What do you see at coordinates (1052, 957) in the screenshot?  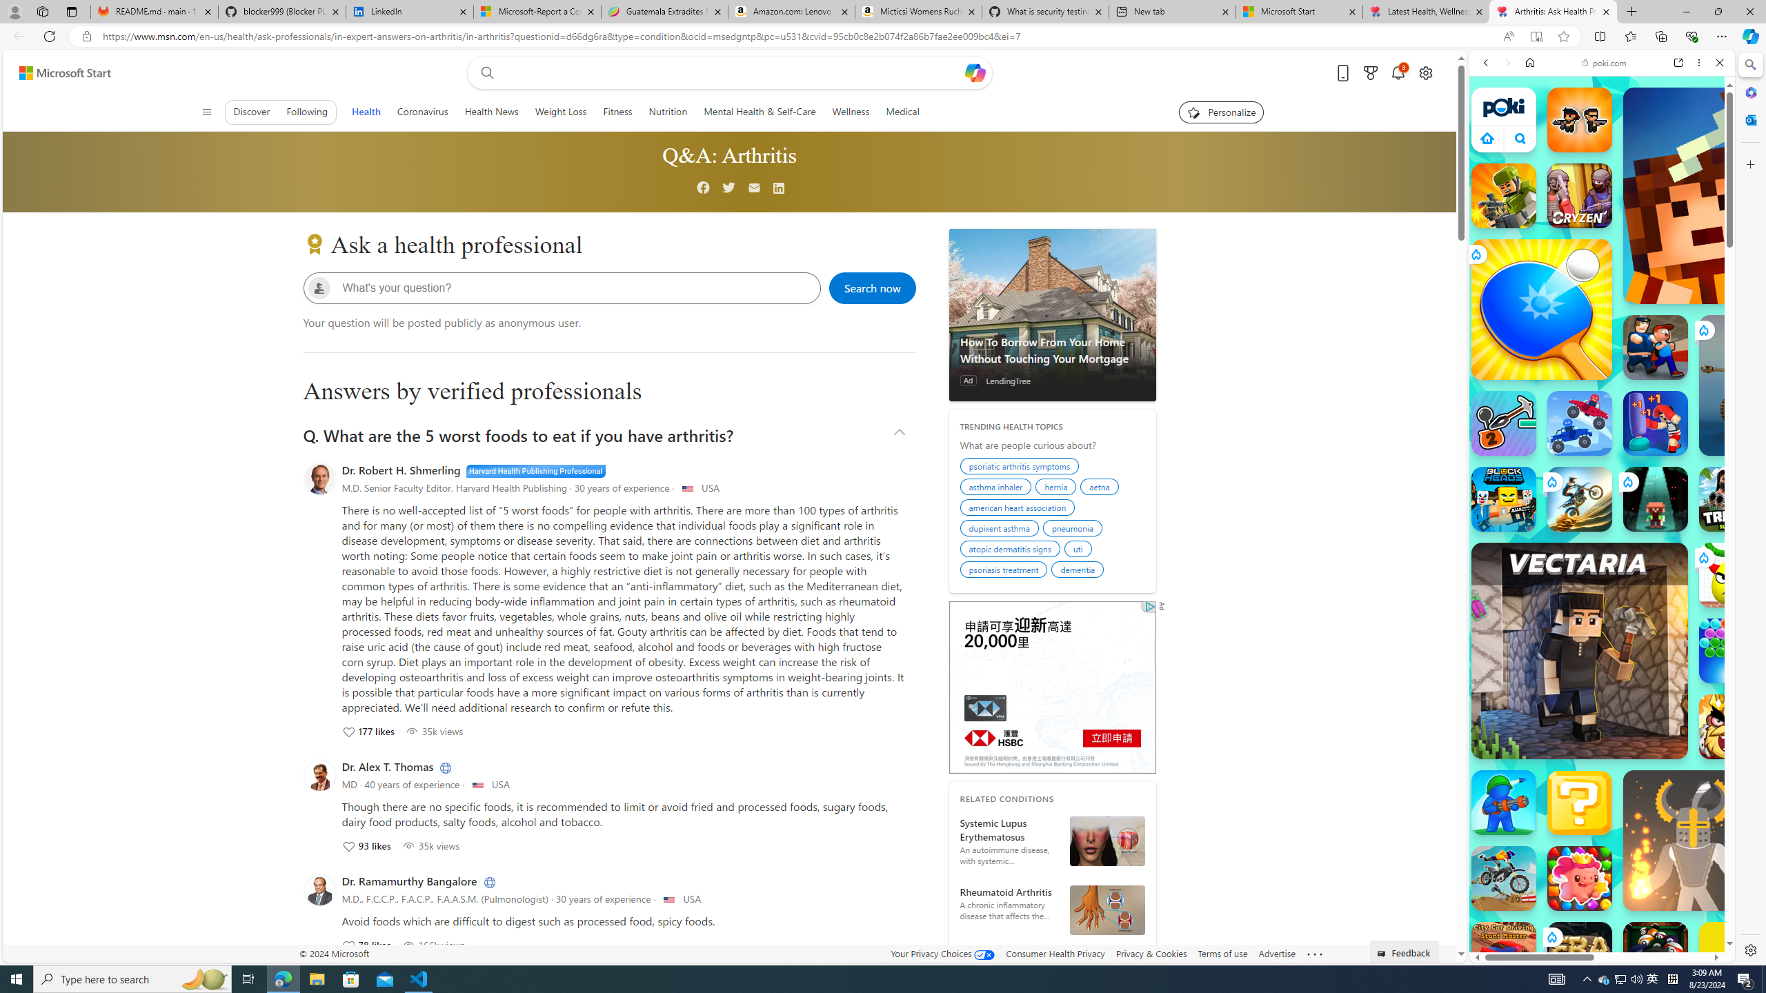 I see `See more related conditions` at bounding box center [1052, 957].